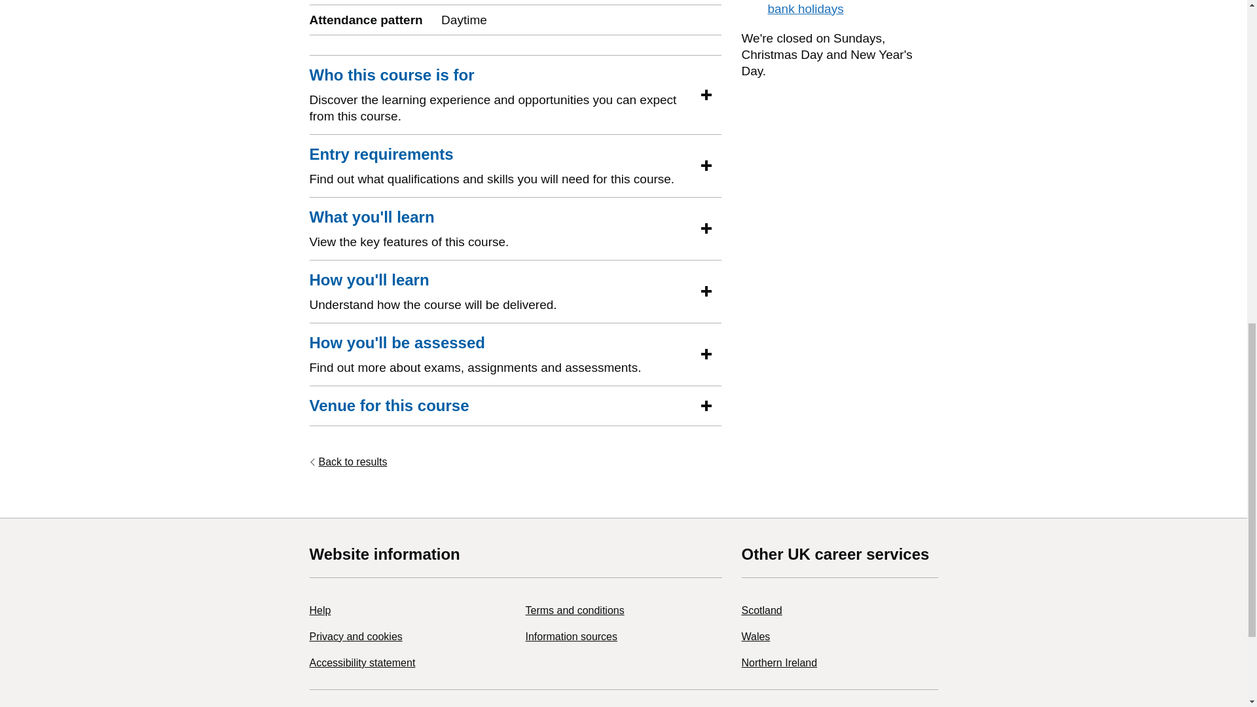 This screenshot has width=1257, height=707. What do you see at coordinates (361, 662) in the screenshot?
I see `Accessibility statement` at bounding box center [361, 662].